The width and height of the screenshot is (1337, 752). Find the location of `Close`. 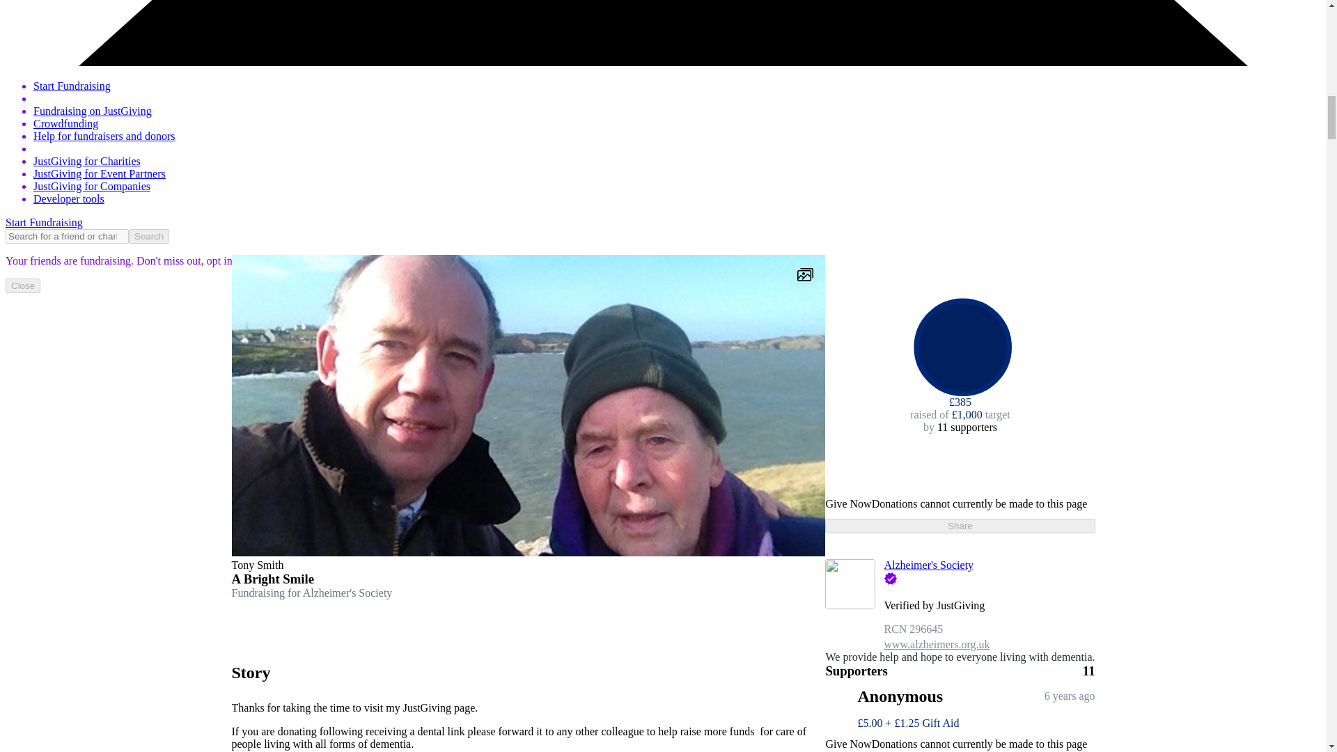

Close is located at coordinates (22, 285).